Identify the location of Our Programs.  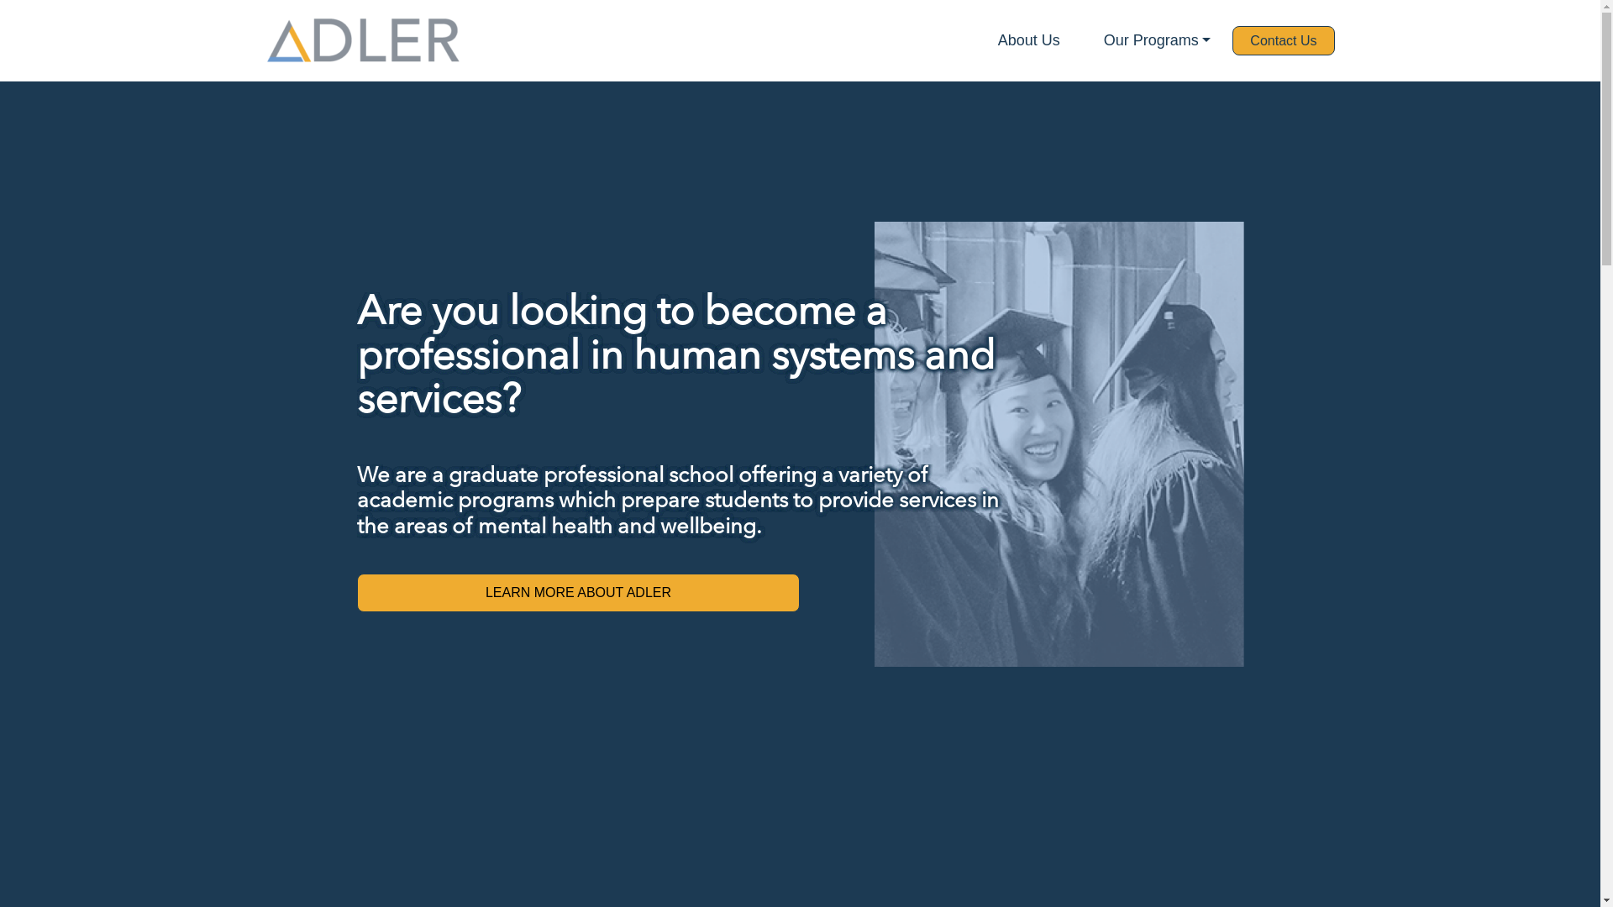
(1158, 40).